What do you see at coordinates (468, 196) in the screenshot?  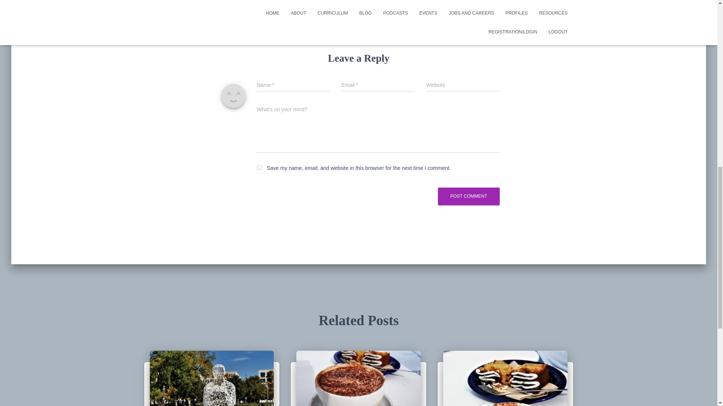 I see `Post Comment` at bounding box center [468, 196].